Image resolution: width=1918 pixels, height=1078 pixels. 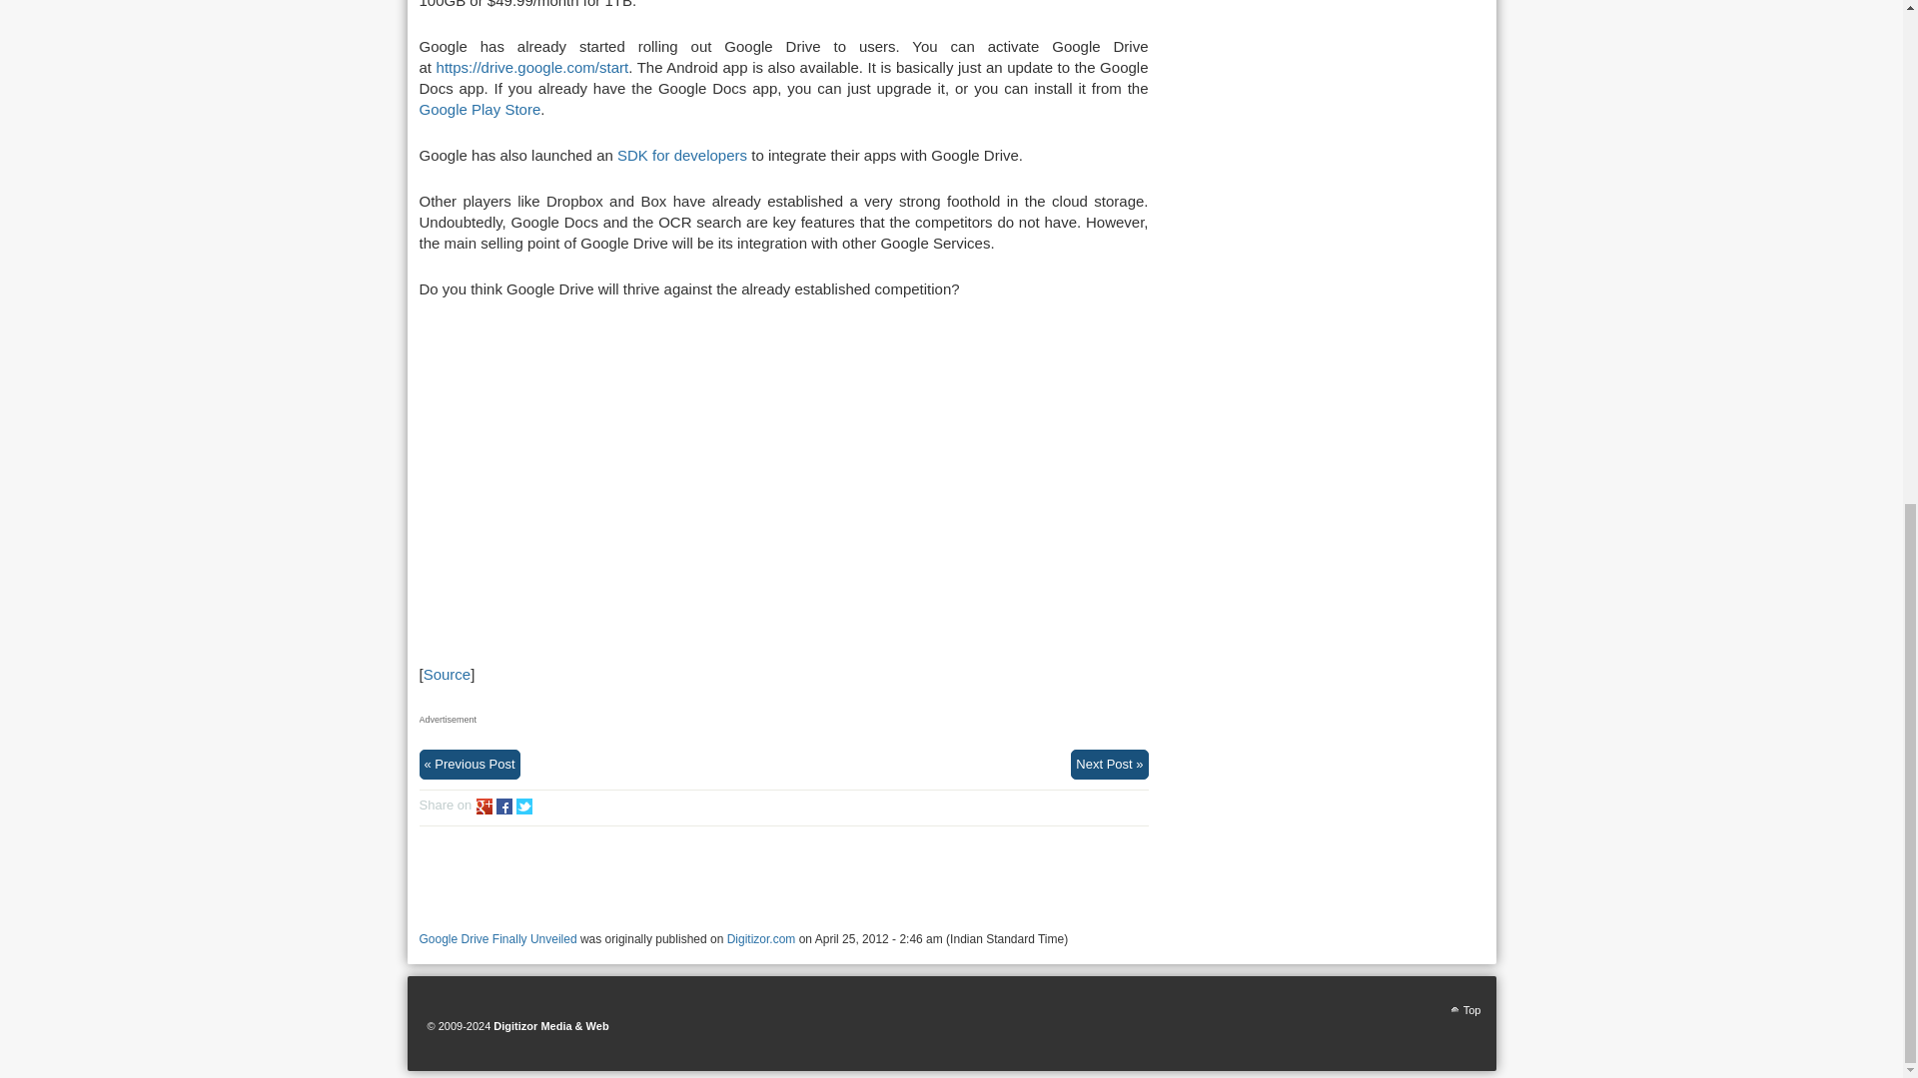 I want to click on Source, so click(x=448, y=674).